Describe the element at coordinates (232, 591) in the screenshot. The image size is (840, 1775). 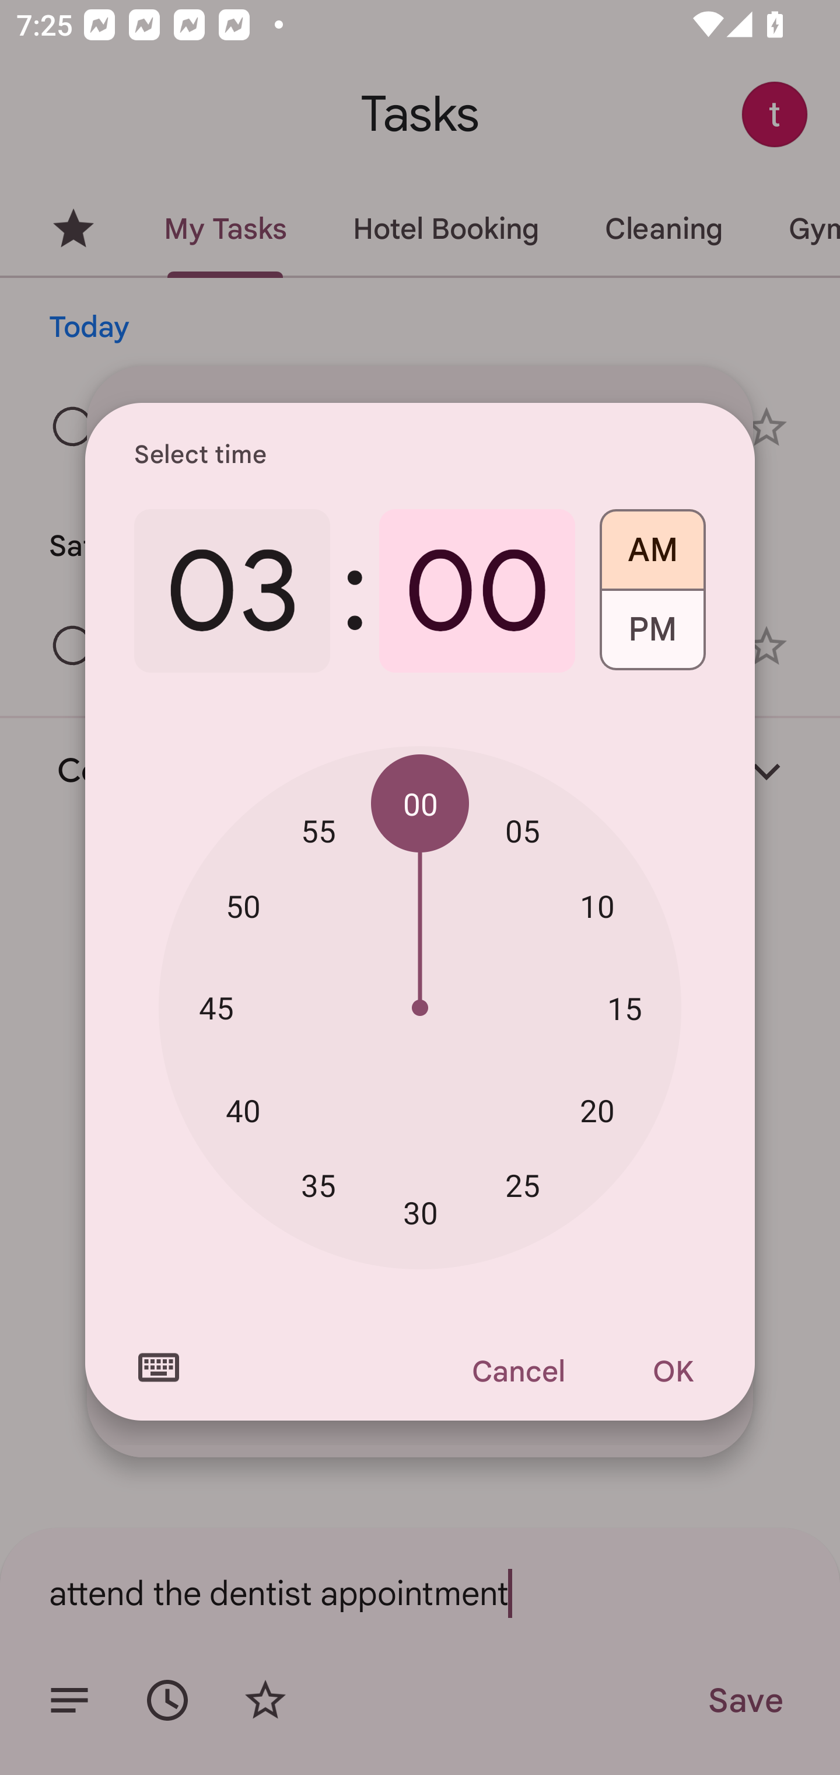
I see `03 3 o'clock` at that location.